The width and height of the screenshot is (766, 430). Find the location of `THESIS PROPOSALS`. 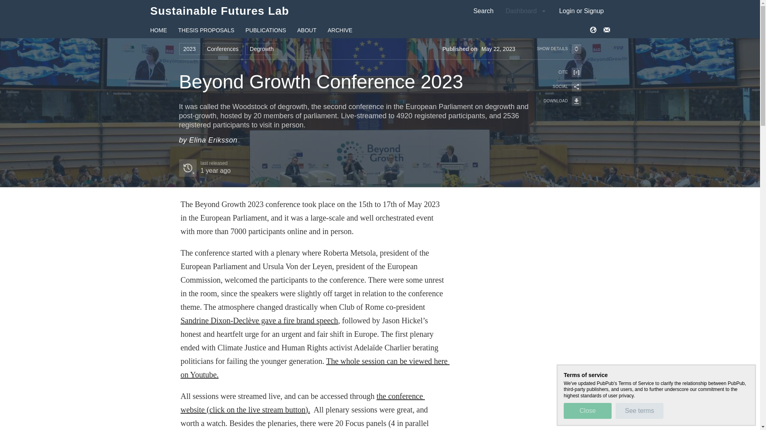

THESIS PROPOSALS is located at coordinates (206, 30).